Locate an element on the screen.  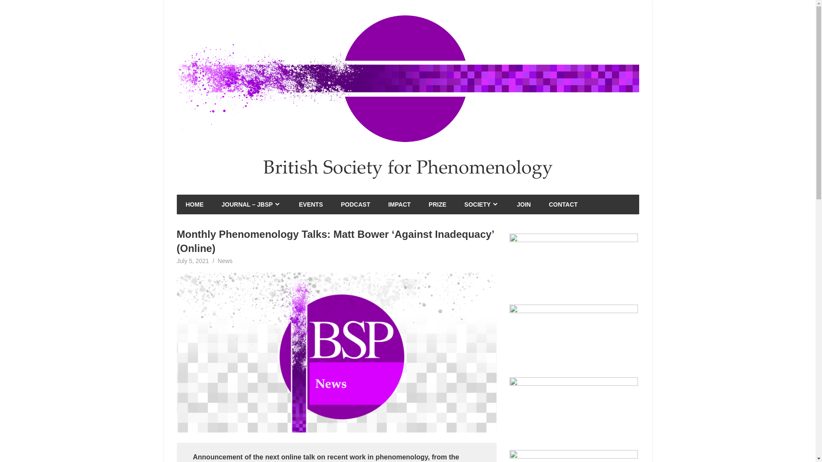
July 5, 2021 is located at coordinates (193, 261).